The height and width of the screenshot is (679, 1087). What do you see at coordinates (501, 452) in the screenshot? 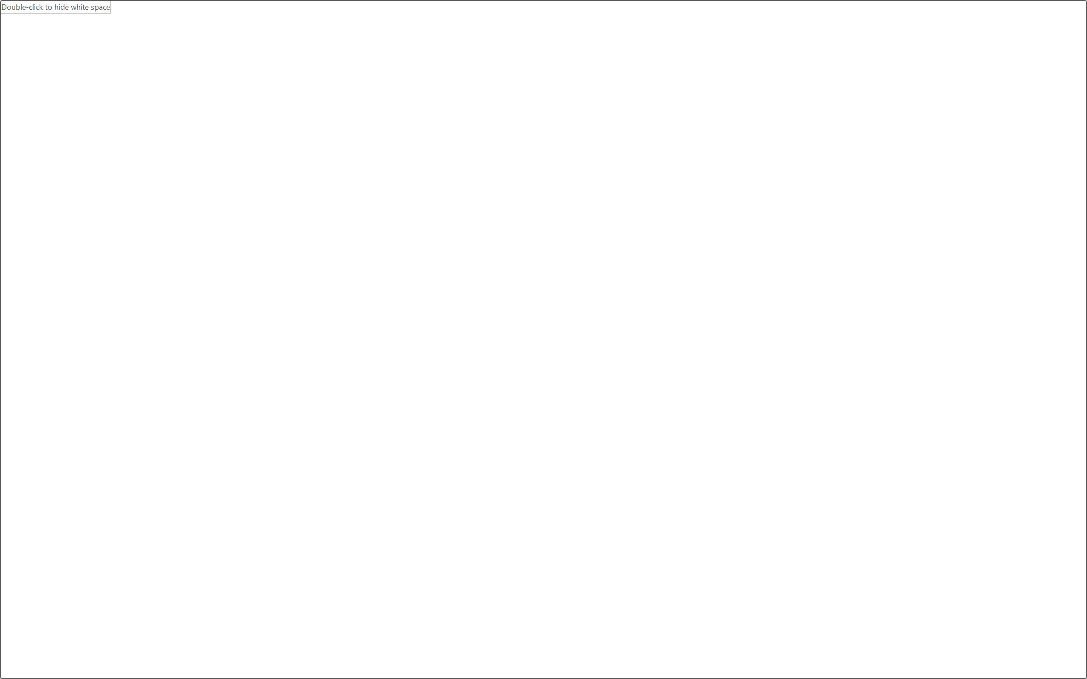
I see `cosmic radiation` at bounding box center [501, 452].